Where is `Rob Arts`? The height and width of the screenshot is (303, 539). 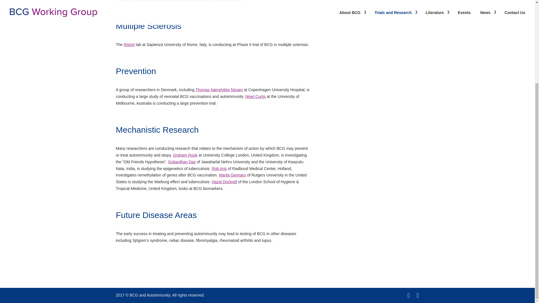
Rob Arts is located at coordinates (219, 168).